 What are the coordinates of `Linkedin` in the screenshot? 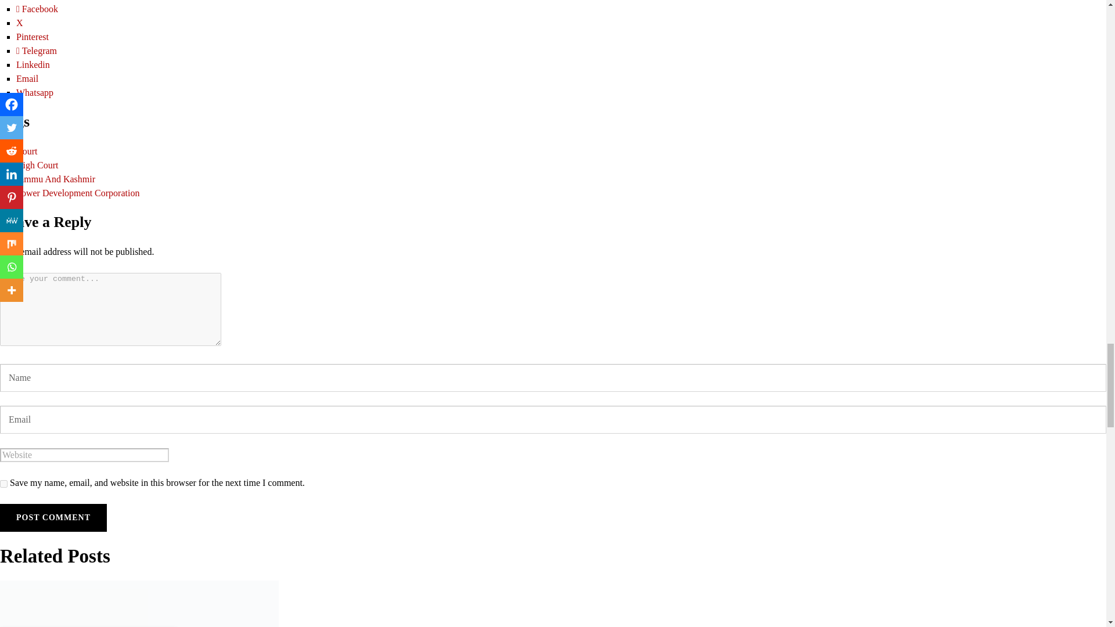 It's located at (33, 64).